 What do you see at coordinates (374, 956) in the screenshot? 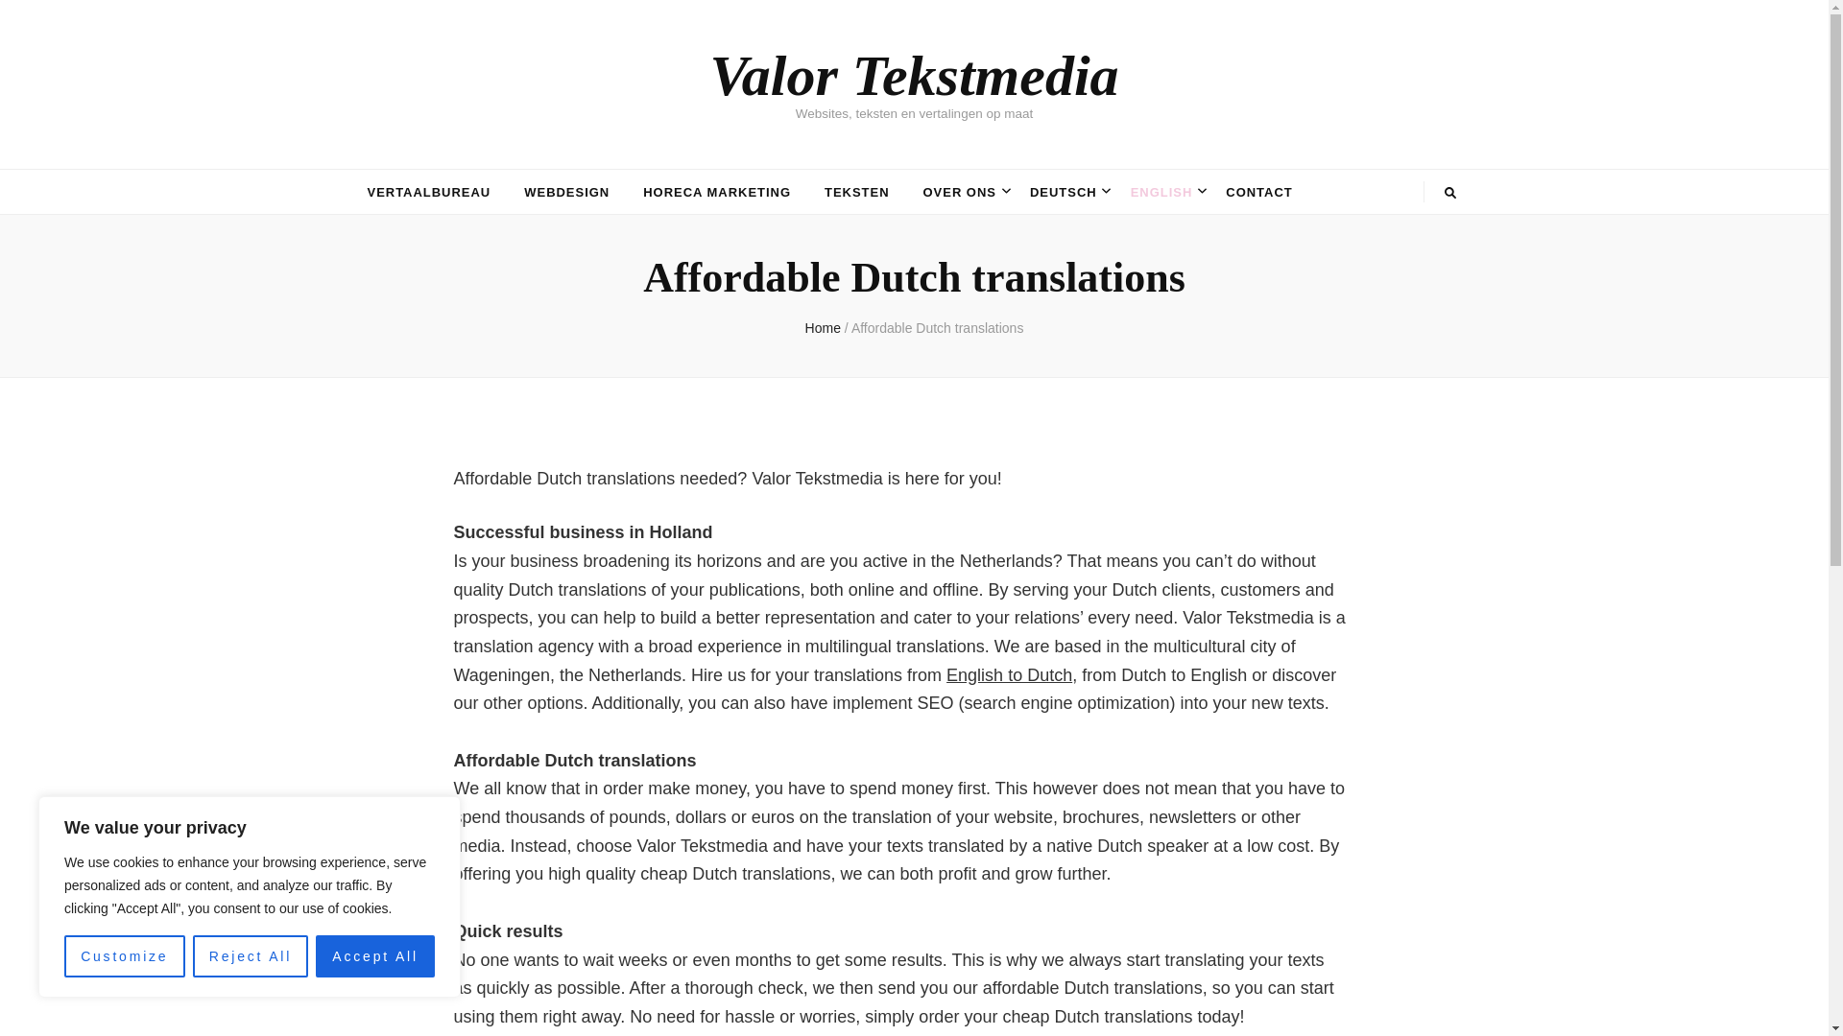
I see `Accept All` at bounding box center [374, 956].